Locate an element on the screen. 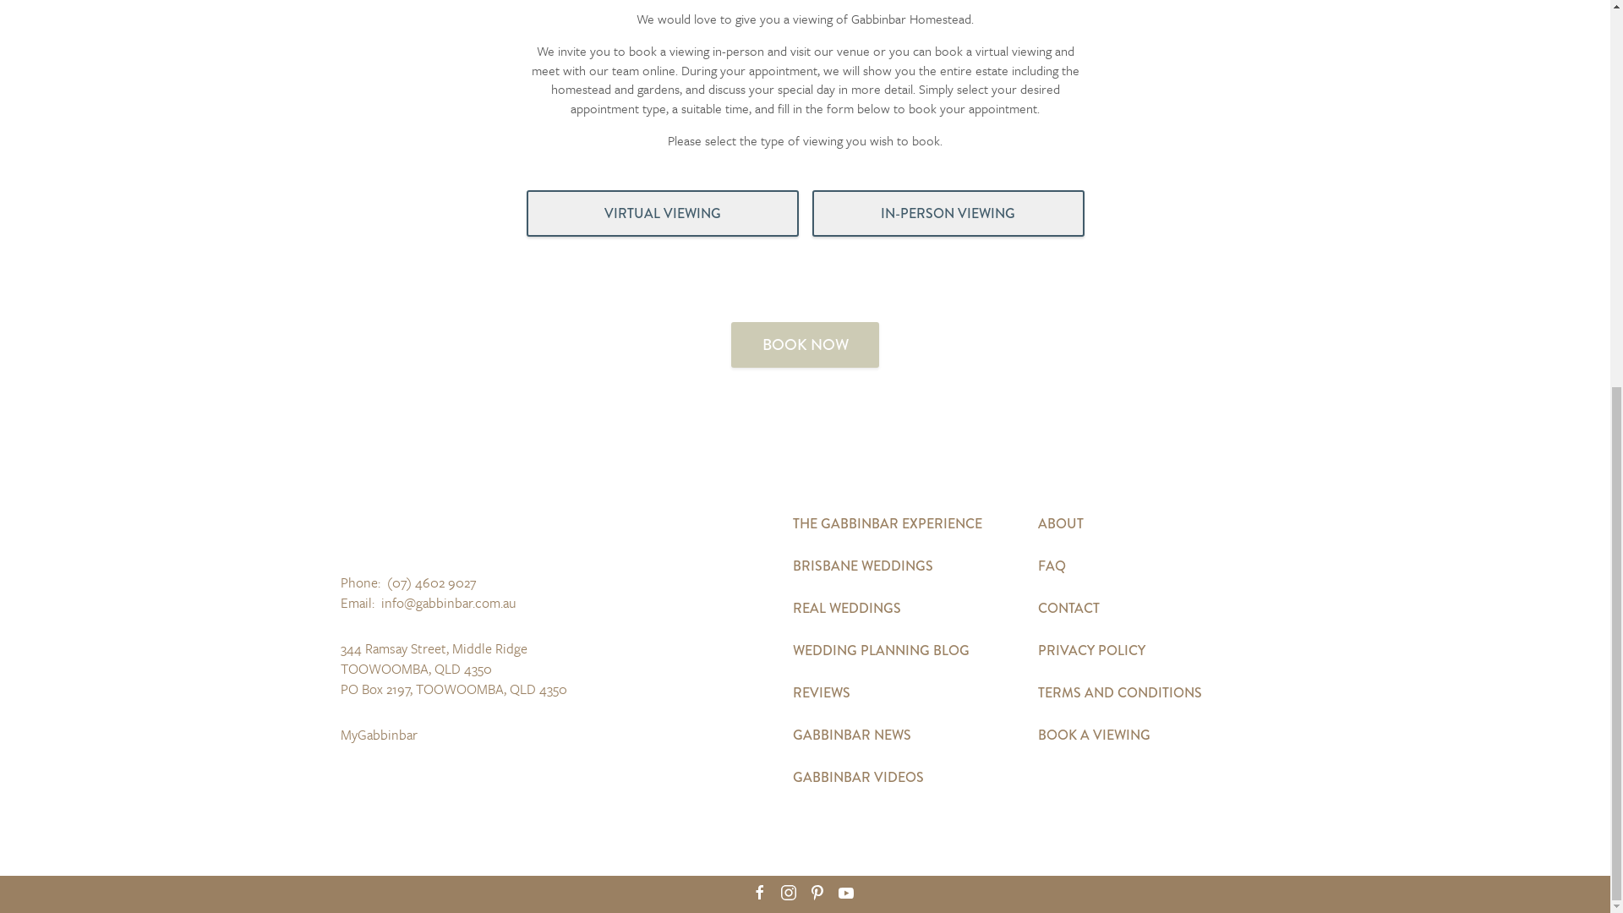  IN-PERSON VIEWING is located at coordinates (948, 881).